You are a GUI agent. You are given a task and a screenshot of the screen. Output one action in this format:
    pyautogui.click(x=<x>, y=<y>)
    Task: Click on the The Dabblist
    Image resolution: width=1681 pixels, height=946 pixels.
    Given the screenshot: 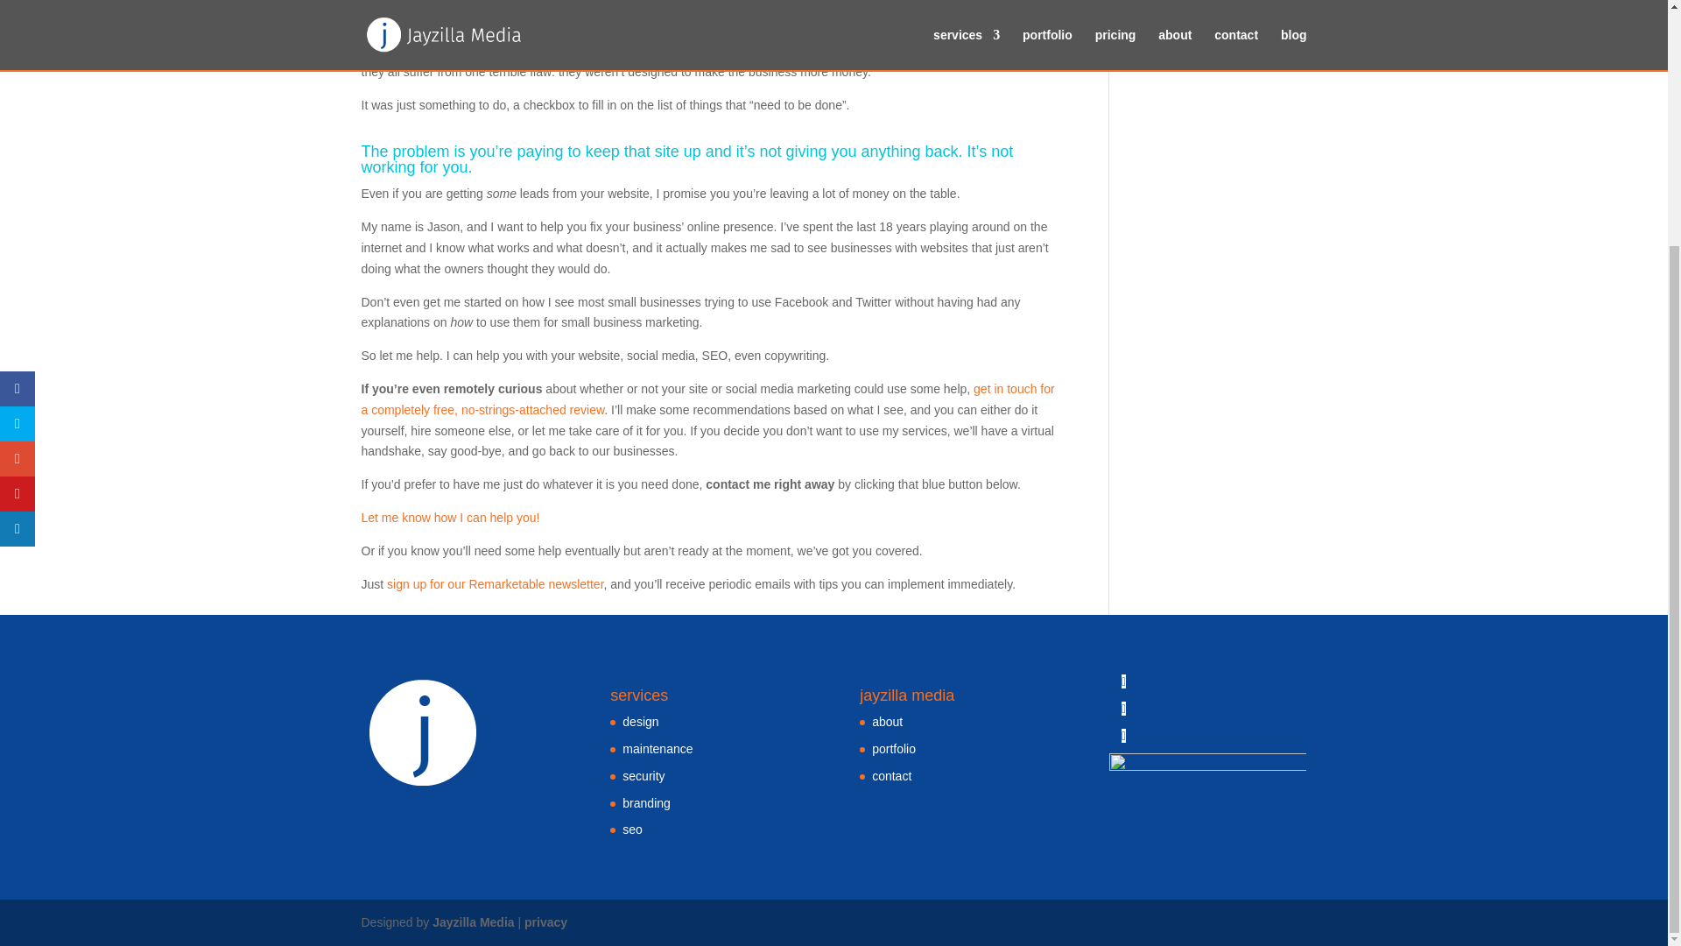 What is the action you would take?
    pyautogui.click(x=613, y=8)
    